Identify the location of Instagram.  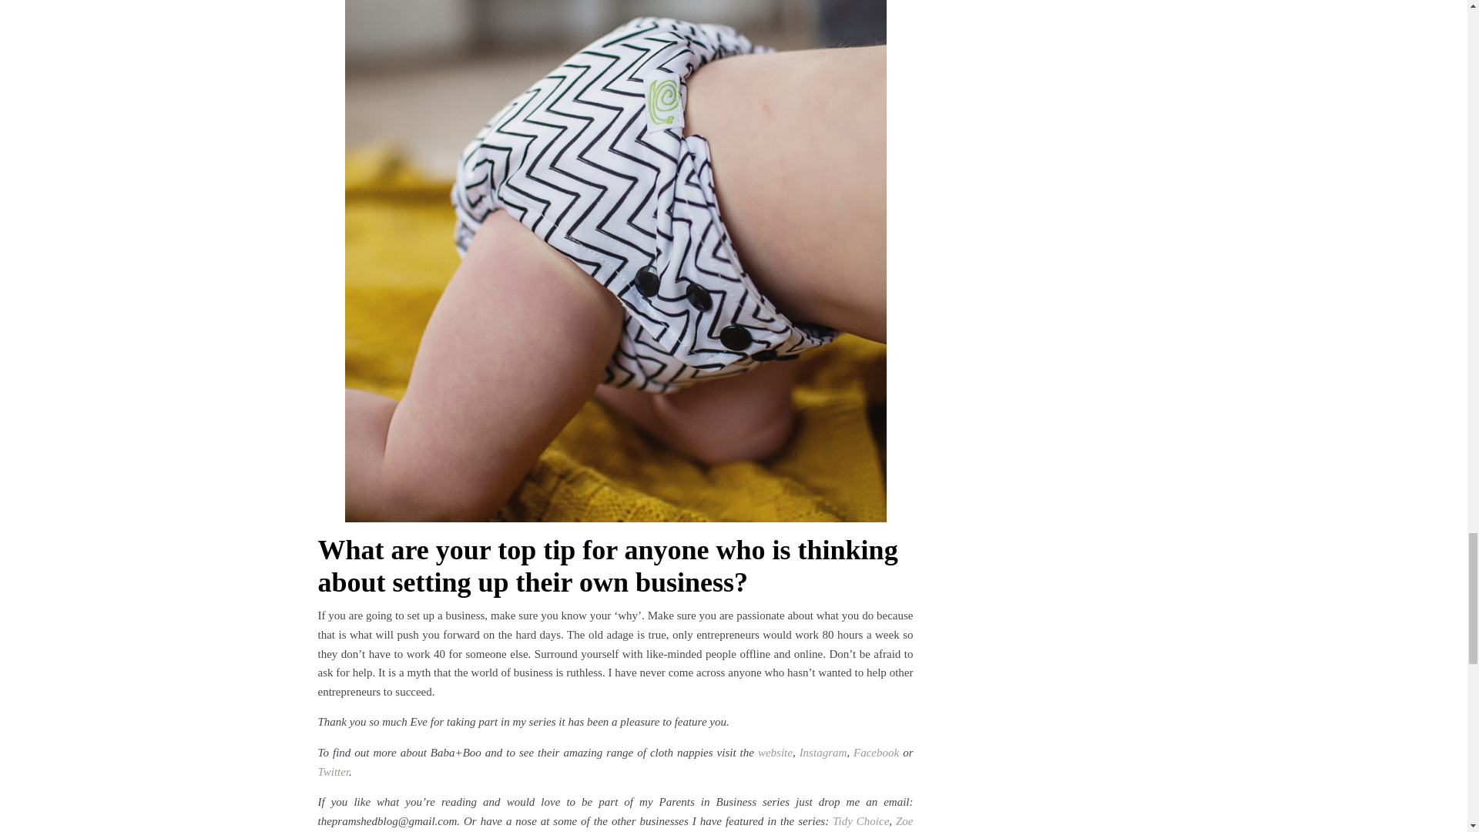
(823, 752).